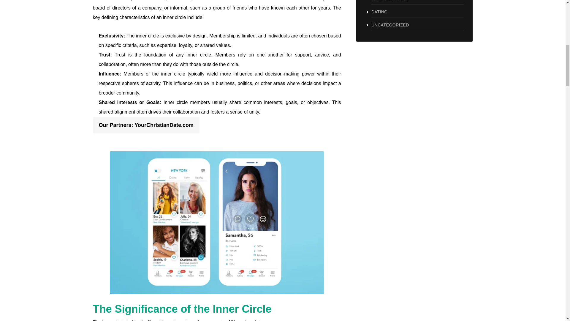 Image resolution: width=570 pixels, height=321 pixels. Describe the element at coordinates (417, 12) in the screenshot. I see `DATING` at that location.